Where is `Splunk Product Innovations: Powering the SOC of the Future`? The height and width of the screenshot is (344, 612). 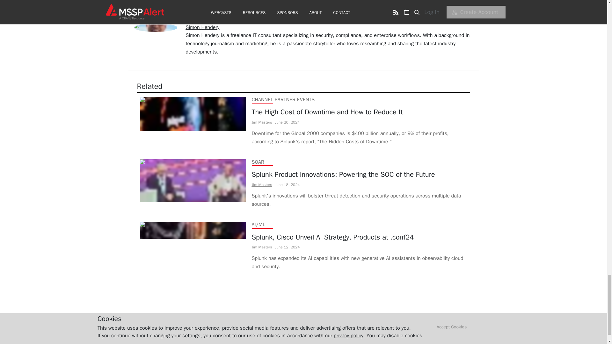 Splunk Product Innovations: Powering the SOC of the Future is located at coordinates (360, 174).